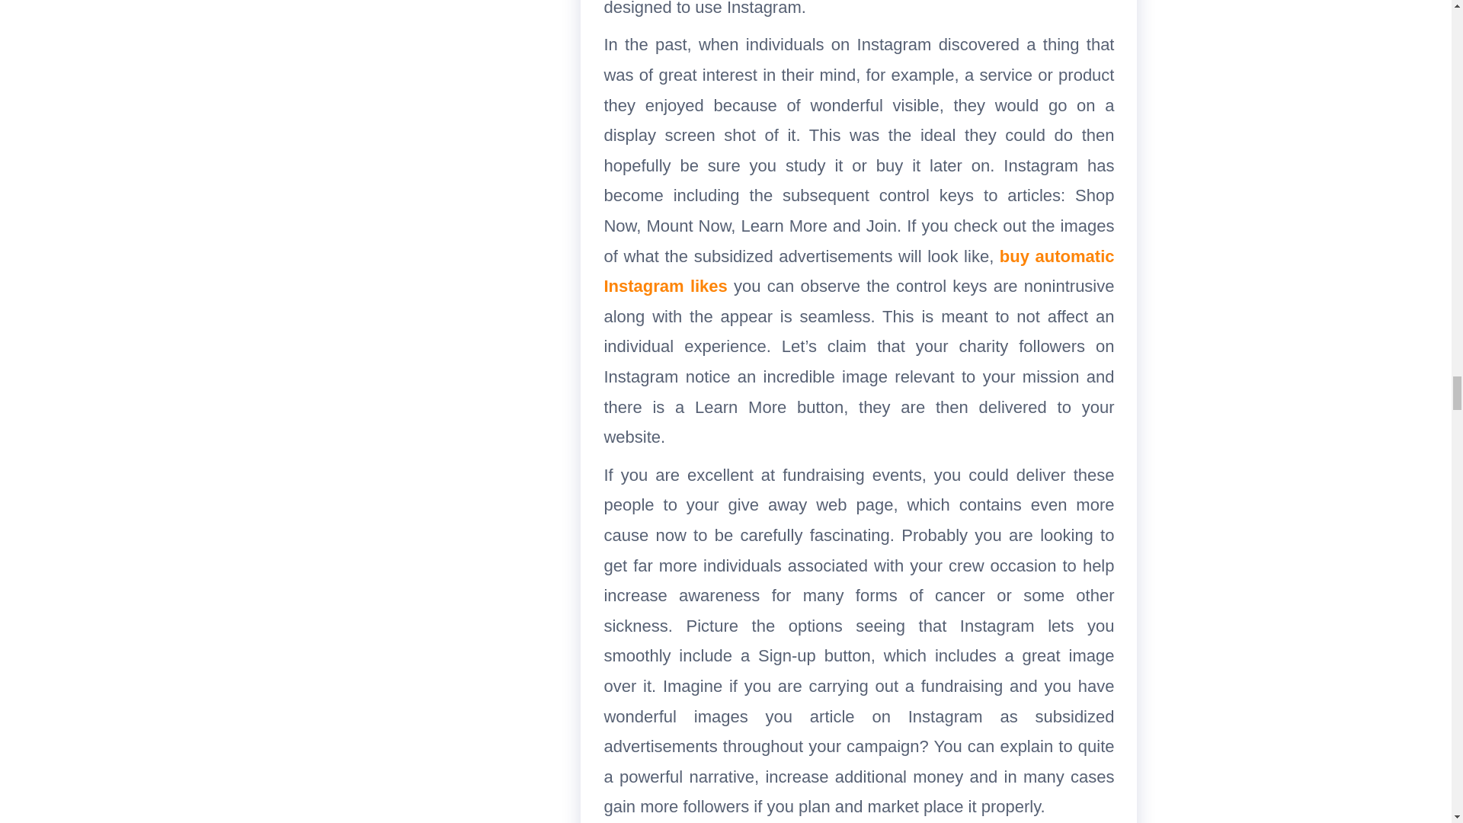  Describe the element at coordinates (858, 271) in the screenshot. I see `buy automatic Instagram likes` at that location.